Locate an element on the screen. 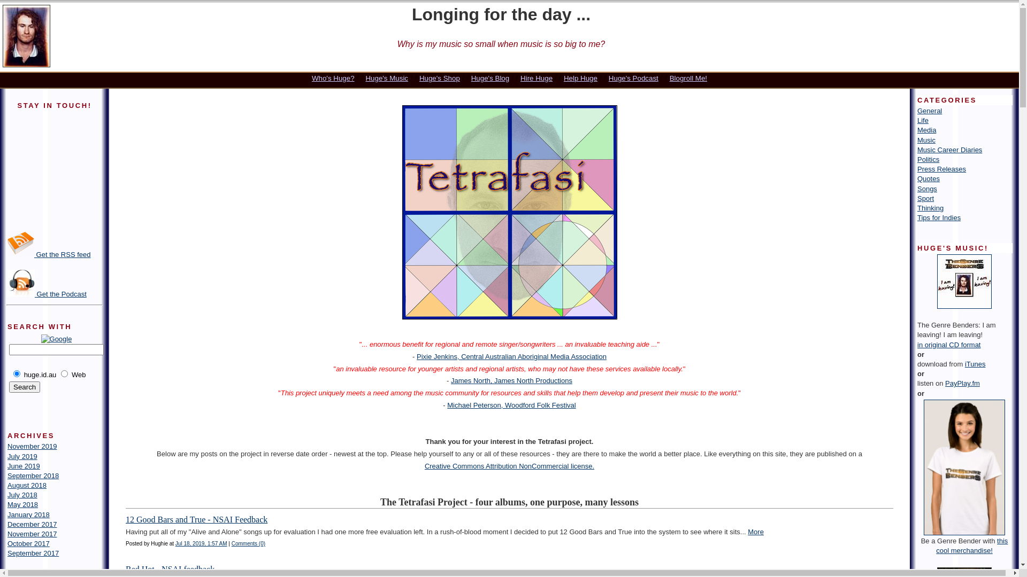 The height and width of the screenshot is (577, 1027). December 2017 is located at coordinates (32, 525).